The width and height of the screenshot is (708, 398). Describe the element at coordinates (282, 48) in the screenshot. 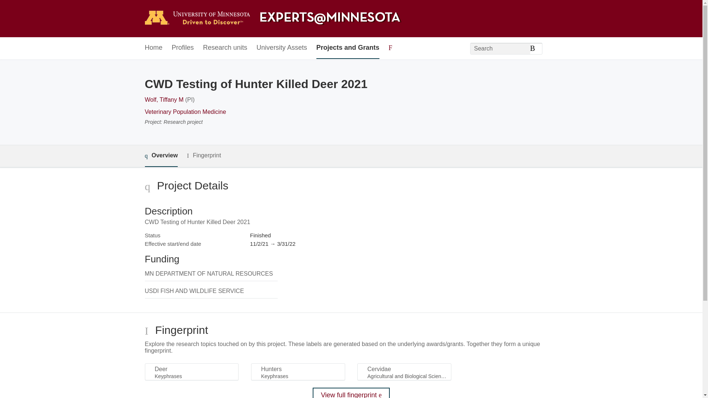

I see `University Assets` at that location.